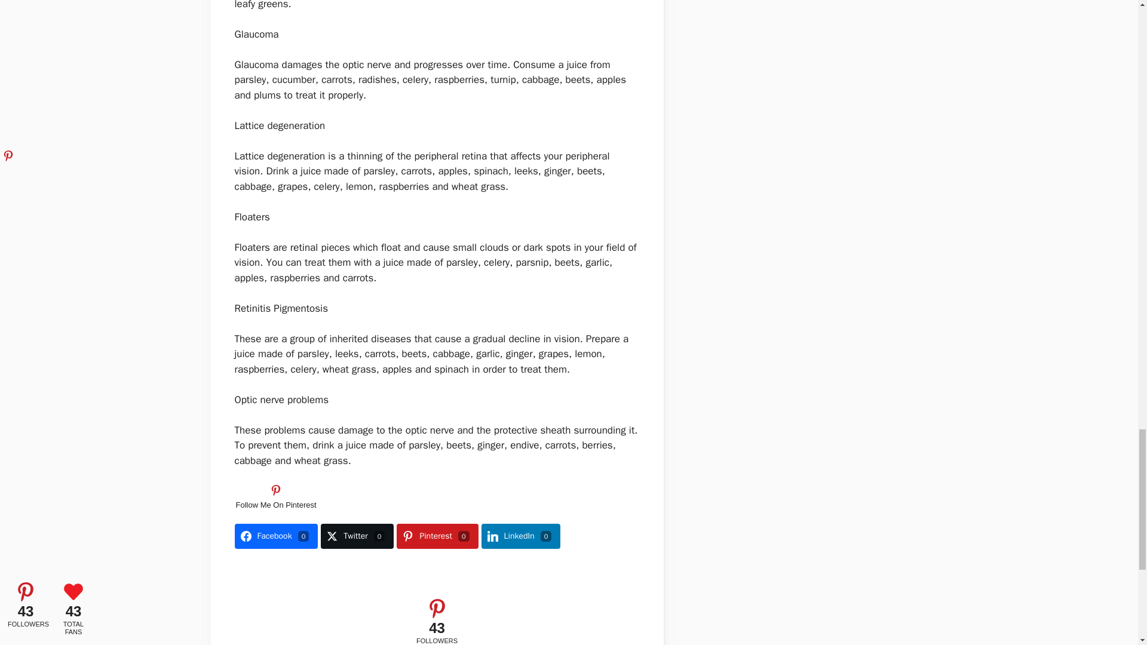  Describe the element at coordinates (275, 536) in the screenshot. I see `Share on Facebook` at that location.